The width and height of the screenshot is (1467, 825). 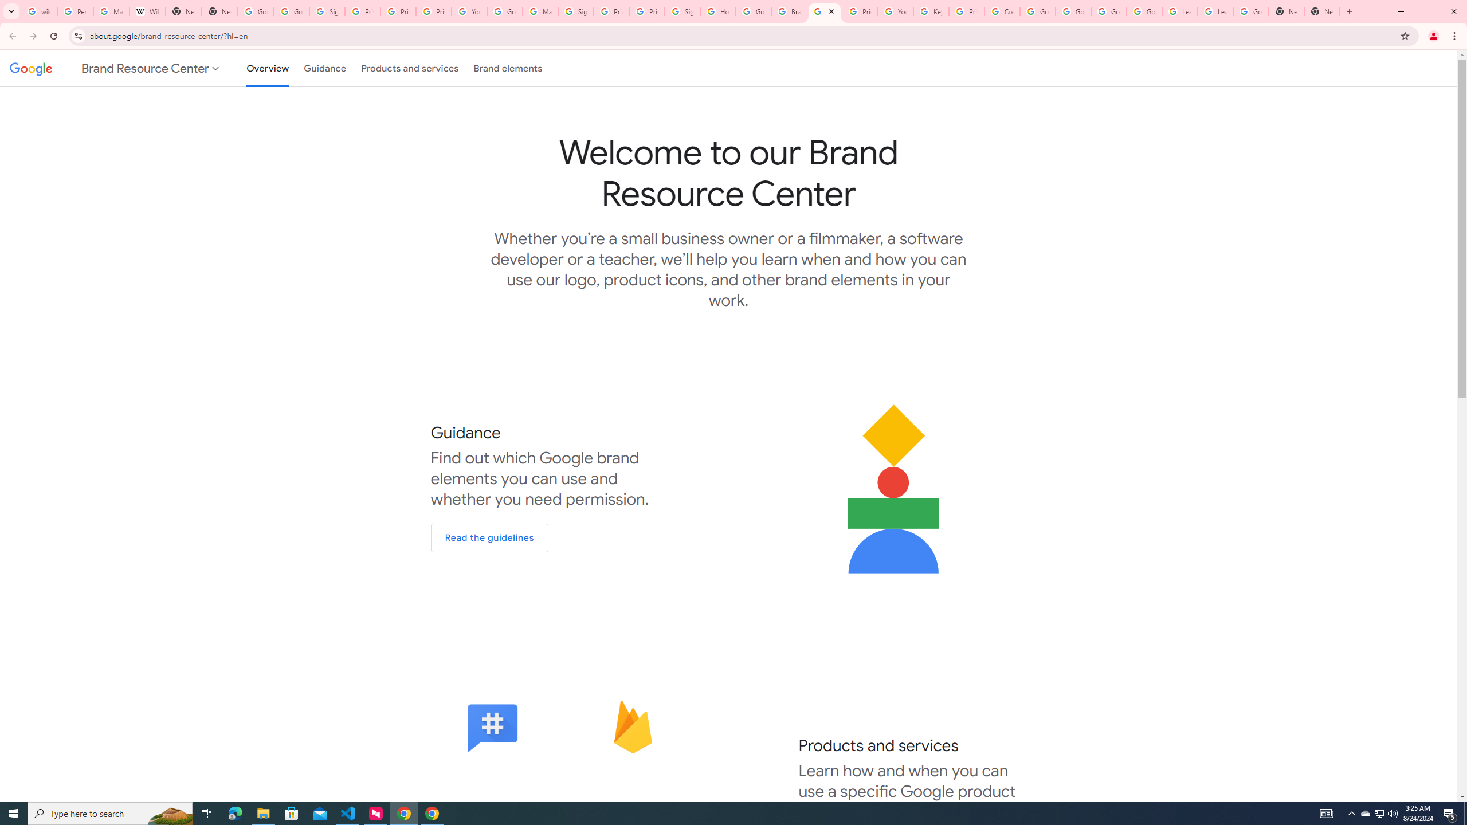 What do you see at coordinates (1108, 11) in the screenshot?
I see `Google Account Help` at bounding box center [1108, 11].